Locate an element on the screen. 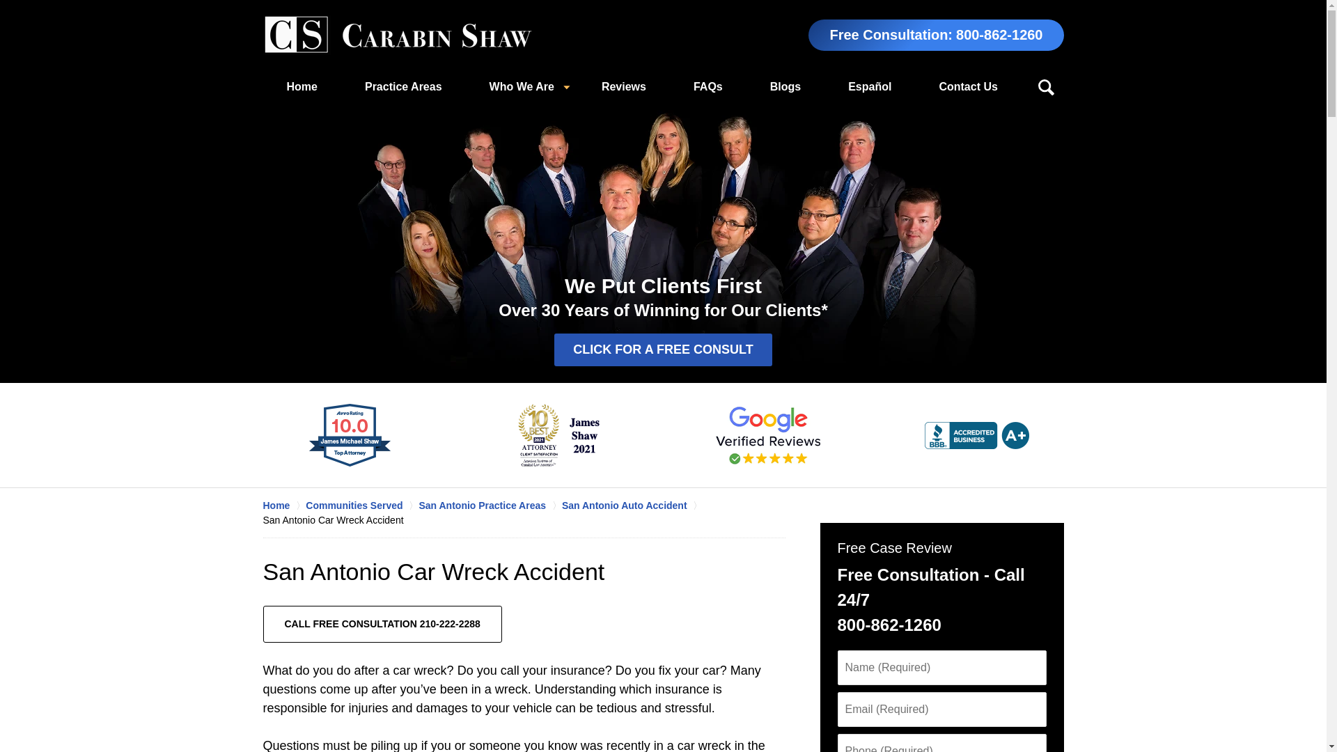 Image resolution: width=1337 pixels, height=752 pixels. Communities Served is located at coordinates (362, 506).